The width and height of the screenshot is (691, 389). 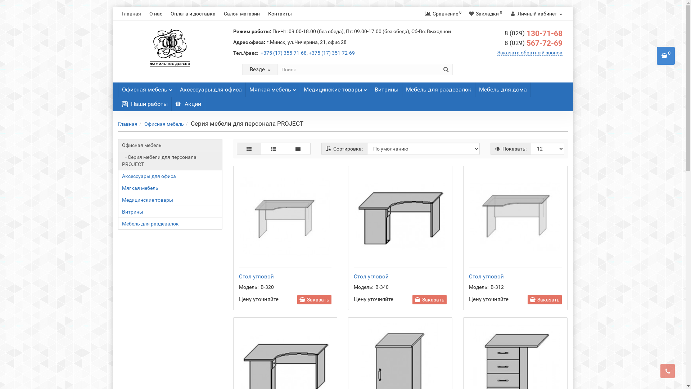 I want to click on +375 (17) 351-72-69, so click(x=332, y=53).